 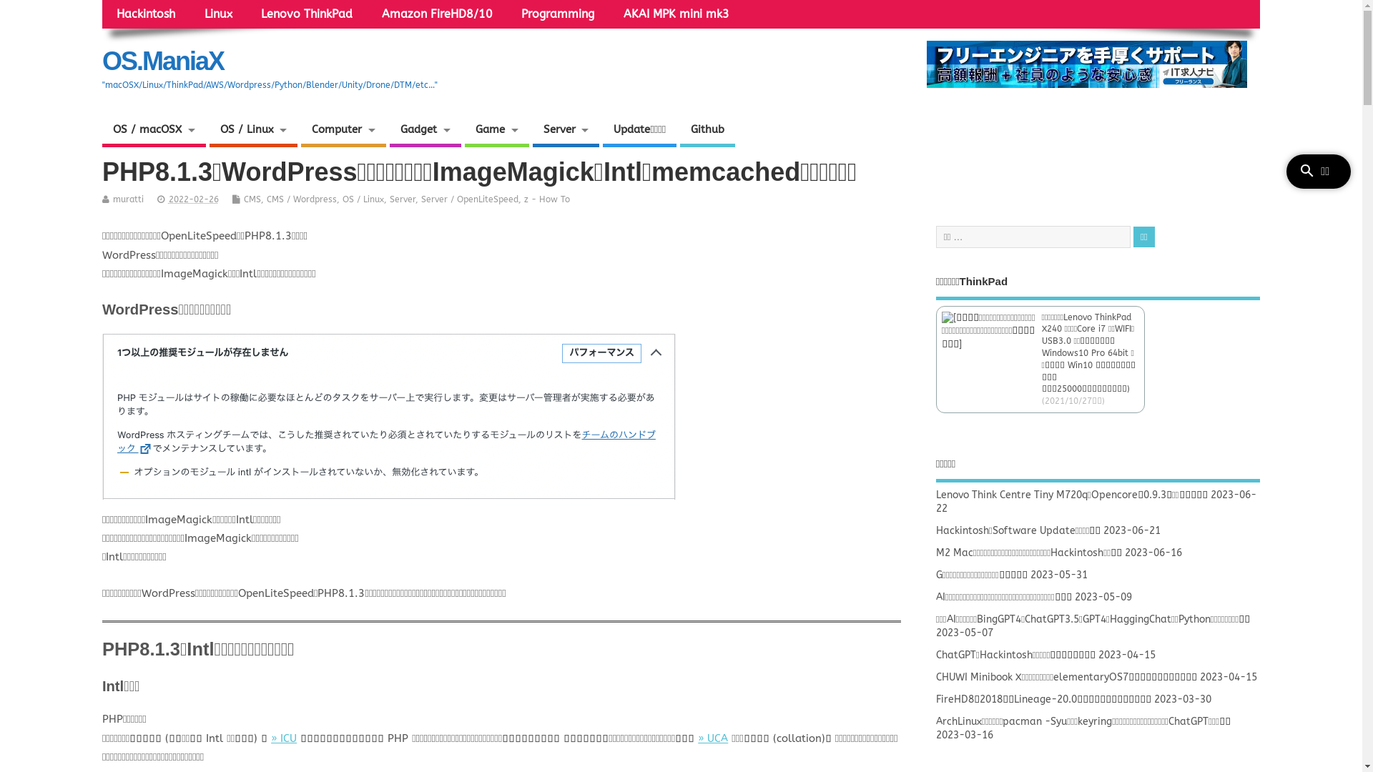 What do you see at coordinates (163, 61) in the screenshot?
I see `OS.ManiaX` at bounding box center [163, 61].